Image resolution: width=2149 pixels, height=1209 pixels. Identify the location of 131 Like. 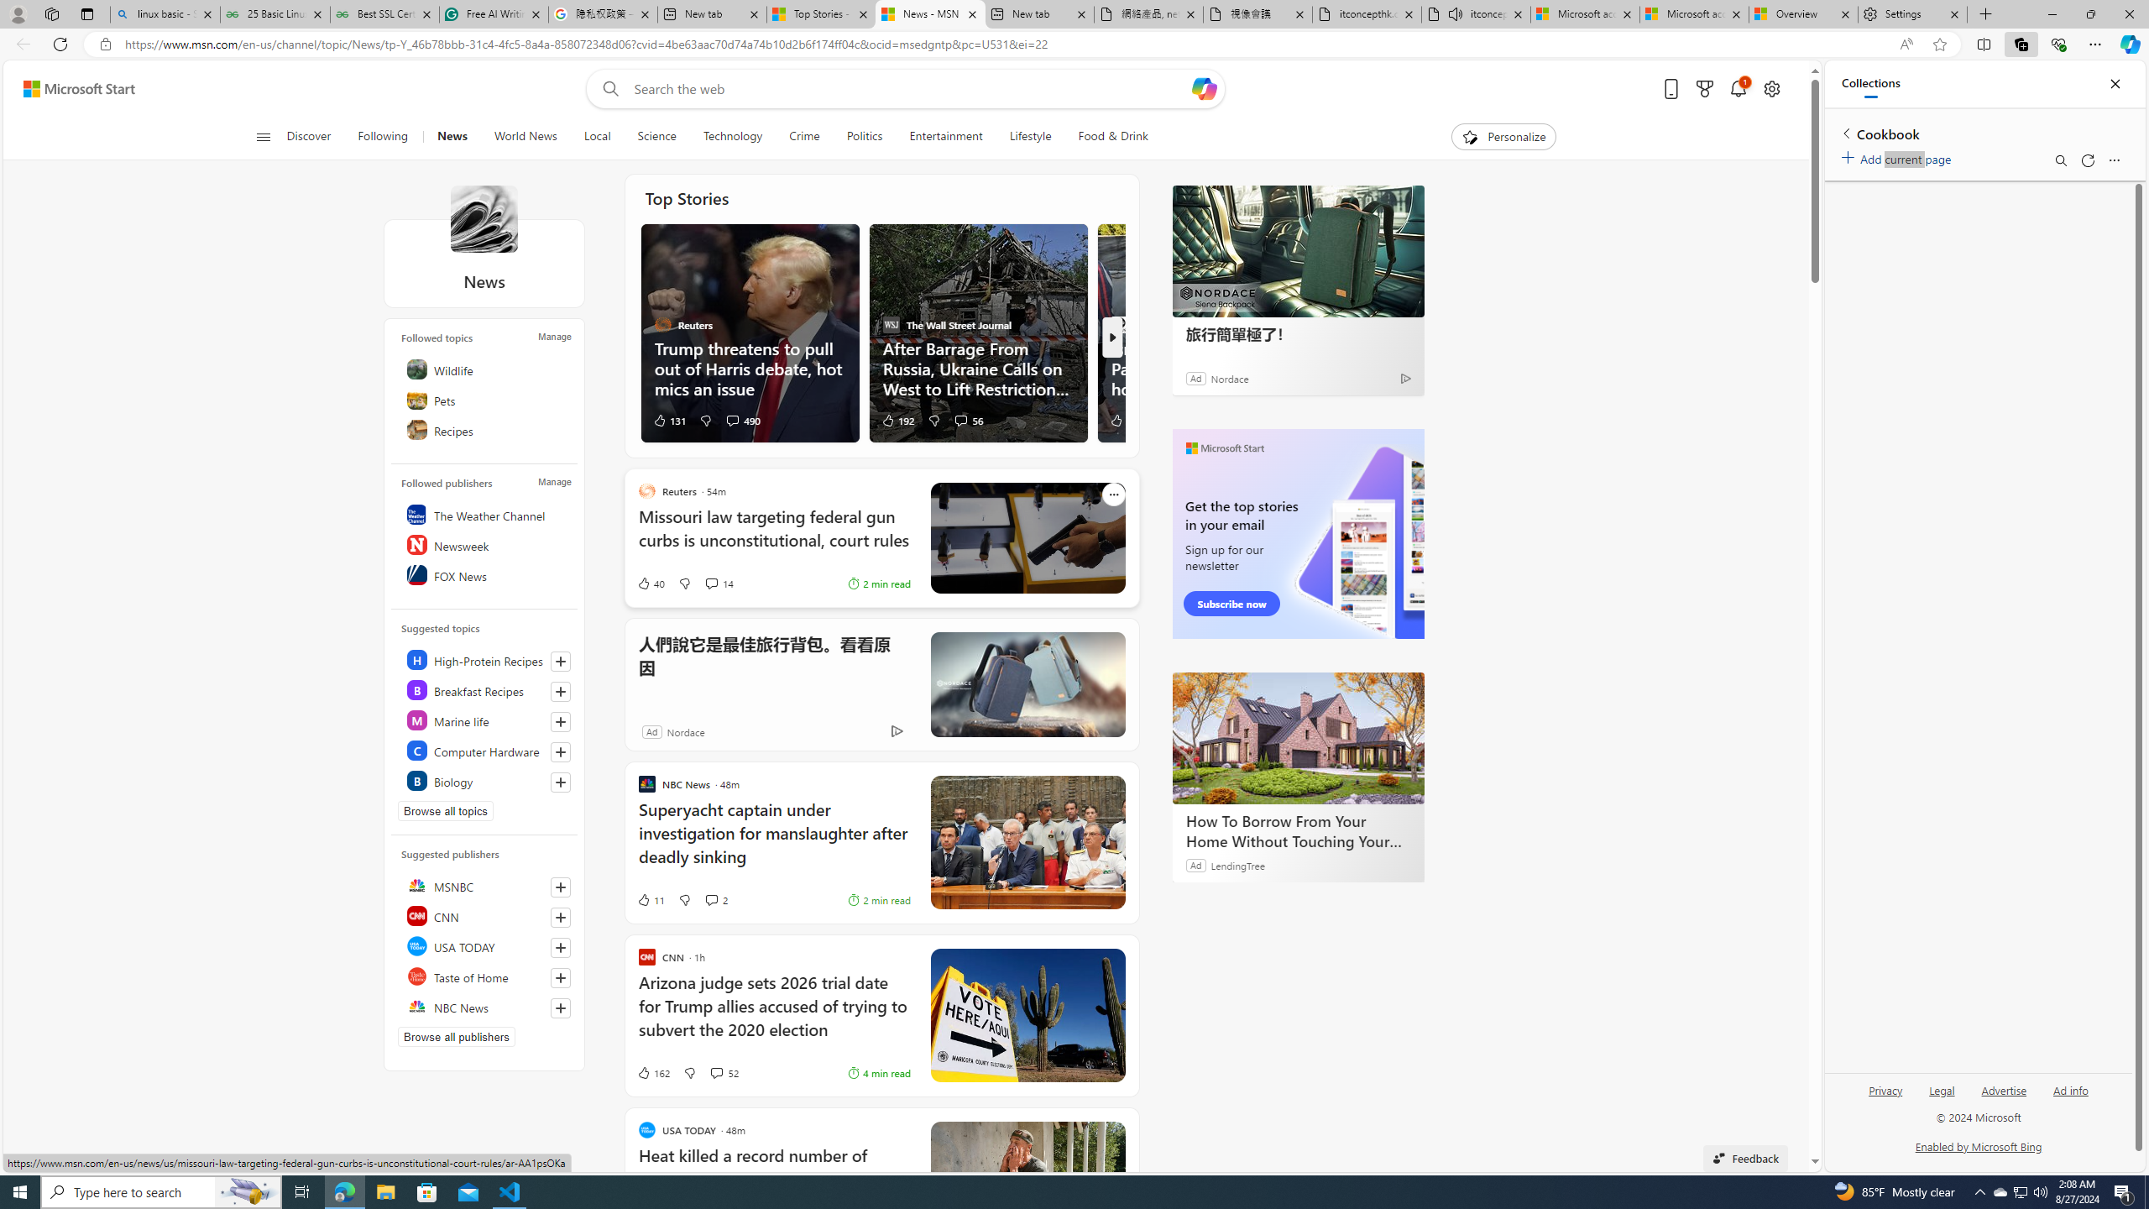
(668, 420).